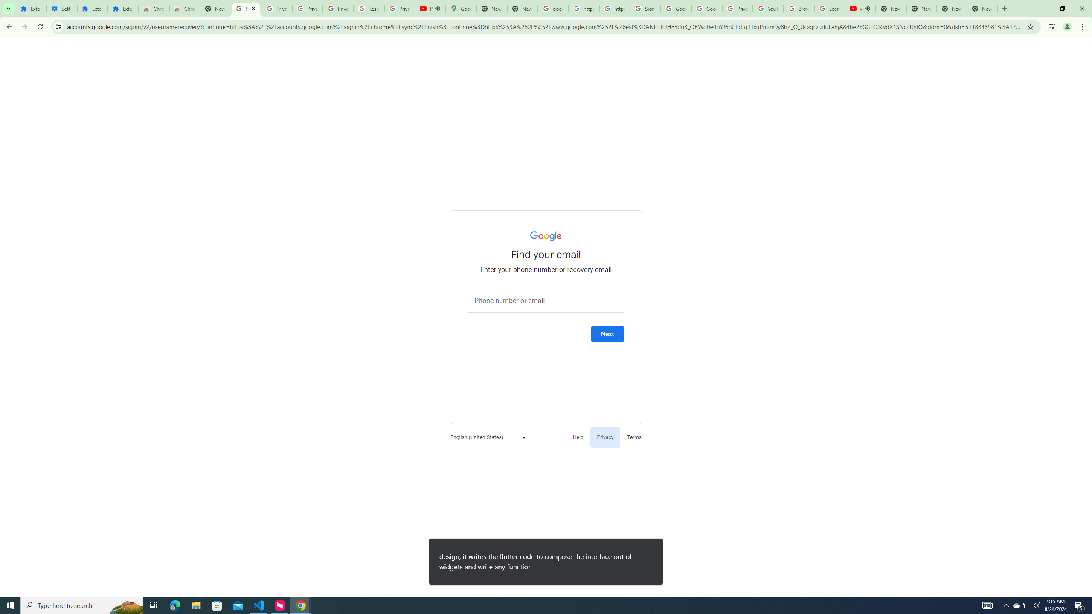 This screenshot has height=614, width=1092. Describe the element at coordinates (185, 9) in the screenshot. I see `Chrome Web Store - Themes` at that location.